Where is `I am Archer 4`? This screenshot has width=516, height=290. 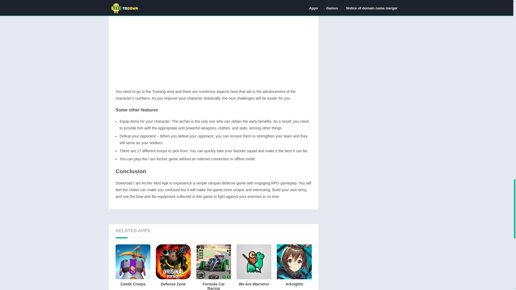
I am Archer 4 is located at coordinates (213, 42).